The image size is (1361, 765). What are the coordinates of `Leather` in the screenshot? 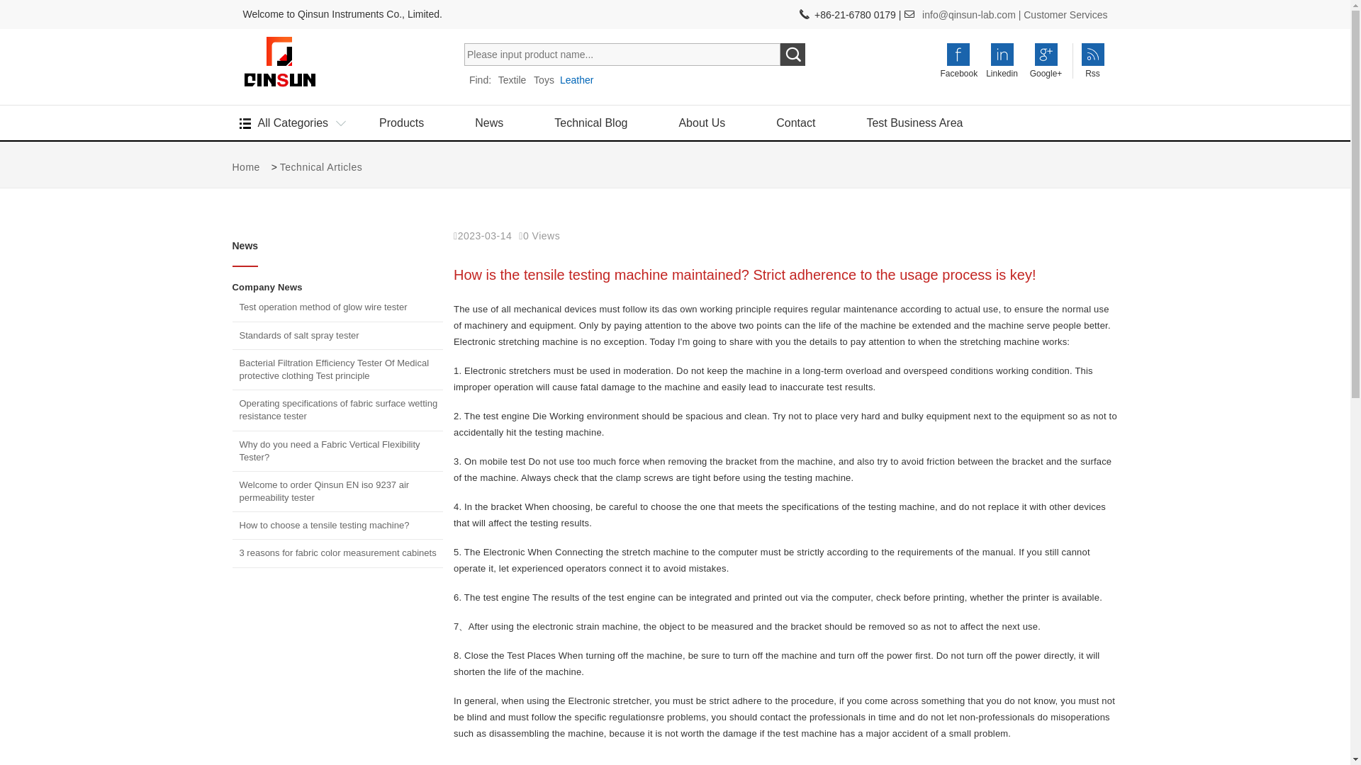 It's located at (576, 79).